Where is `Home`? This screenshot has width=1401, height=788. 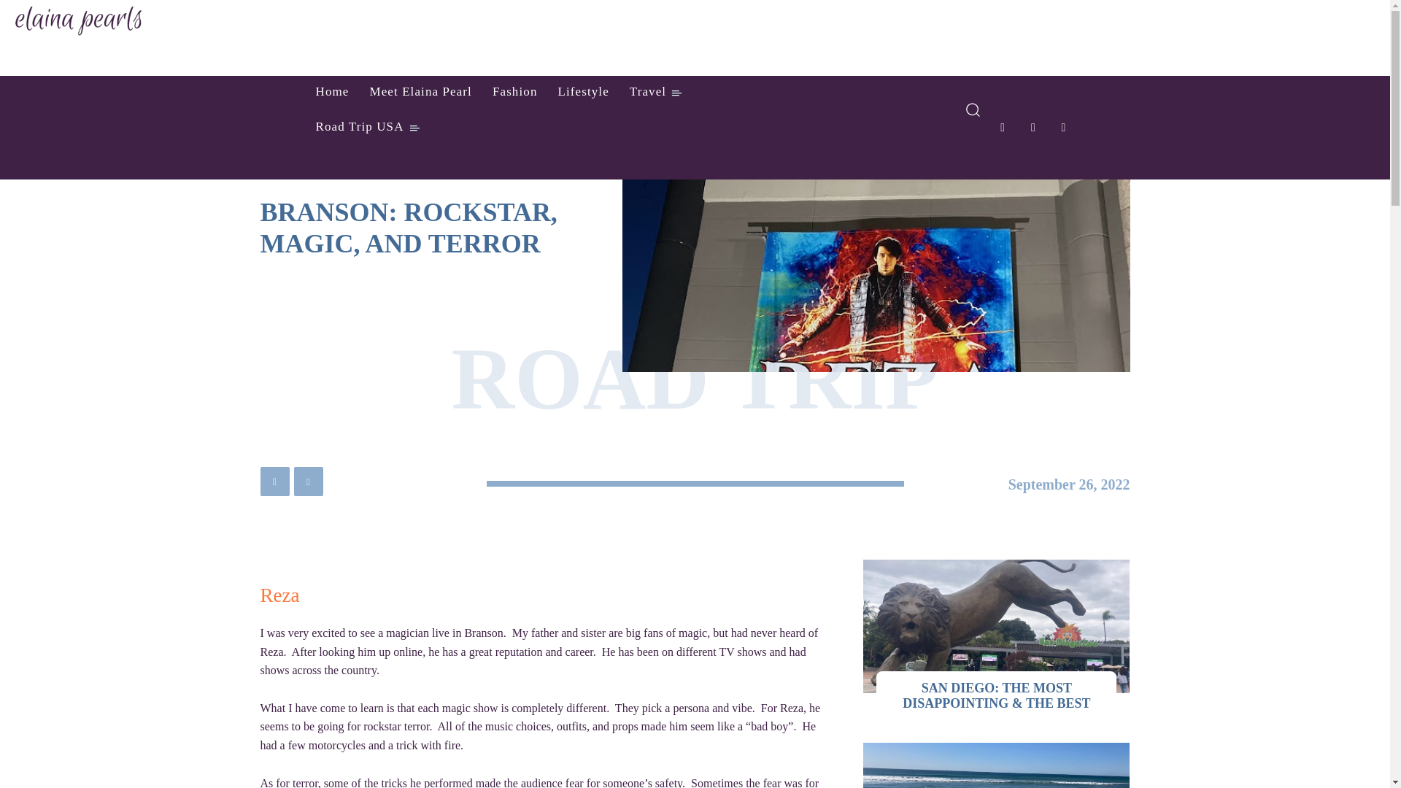 Home is located at coordinates (331, 92).